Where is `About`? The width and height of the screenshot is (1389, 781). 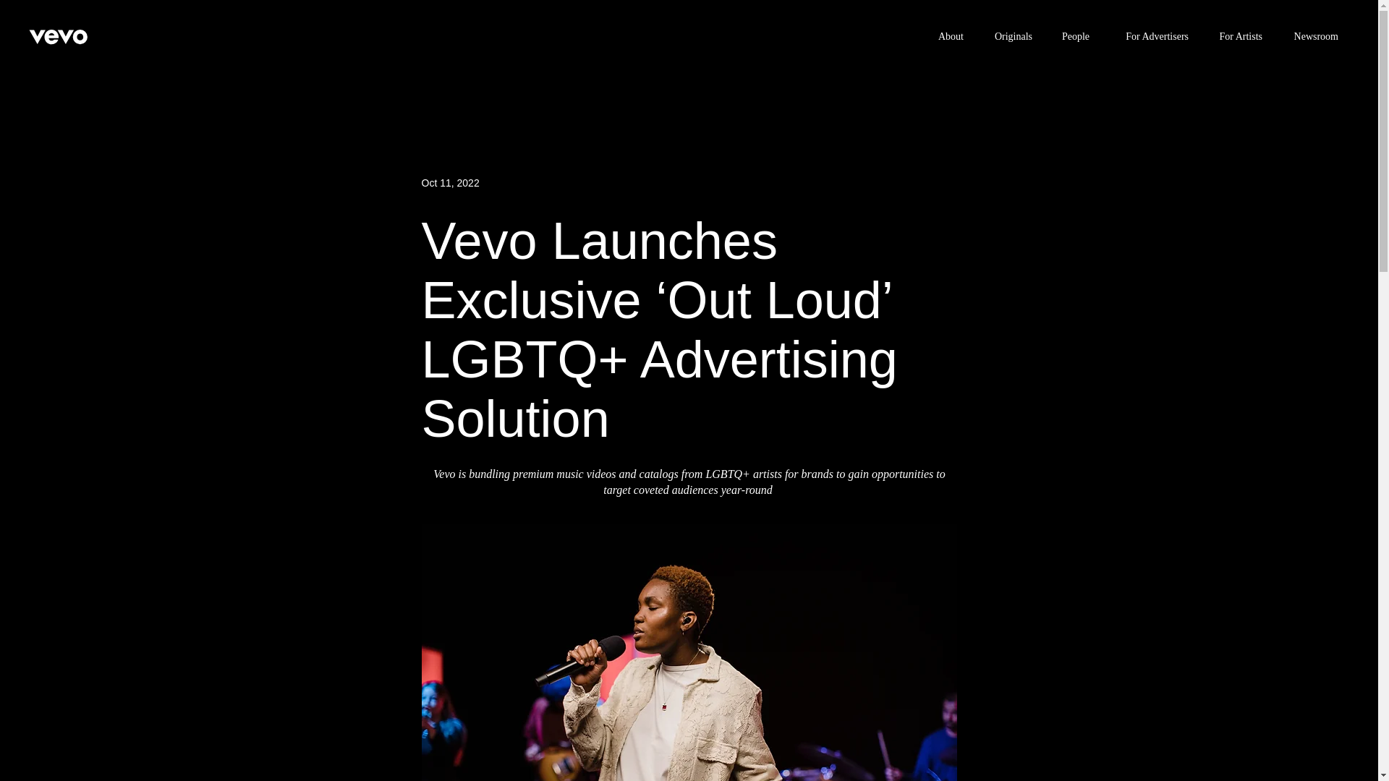 About is located at coordinates (948, 36).